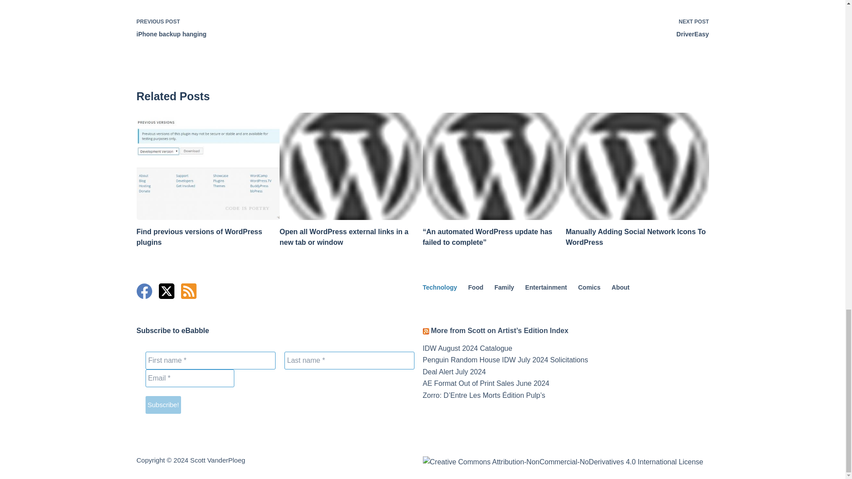  Describe the element at coordinates (577, 27) in the screenshot. I see `Last name` at that location.